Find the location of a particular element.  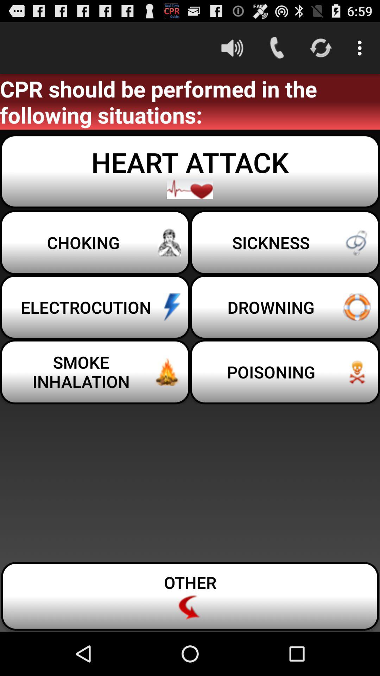

turn on button below the electrocution is located at coordinates (95, 372).